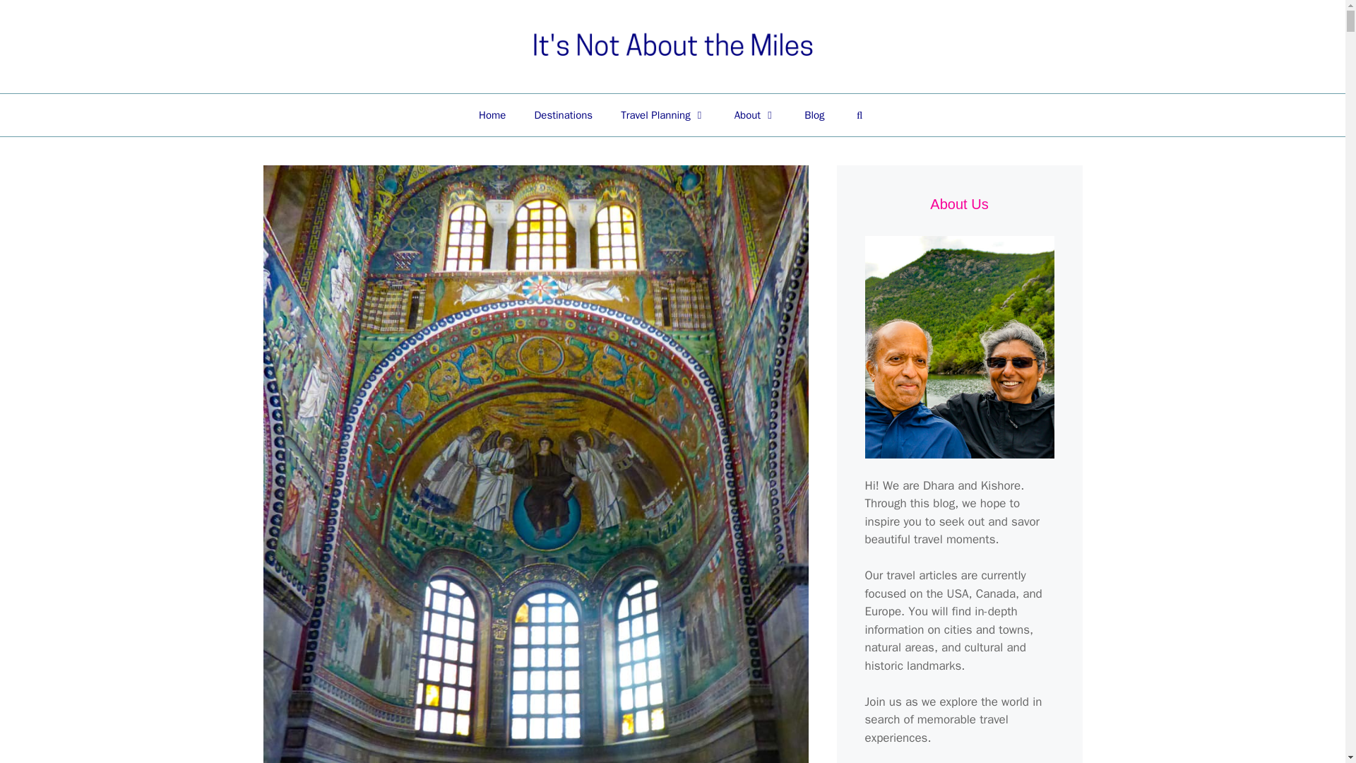 Image resolution: width=1356 pixels, height=763 pixels. I want to click on About, so click(755, 114).